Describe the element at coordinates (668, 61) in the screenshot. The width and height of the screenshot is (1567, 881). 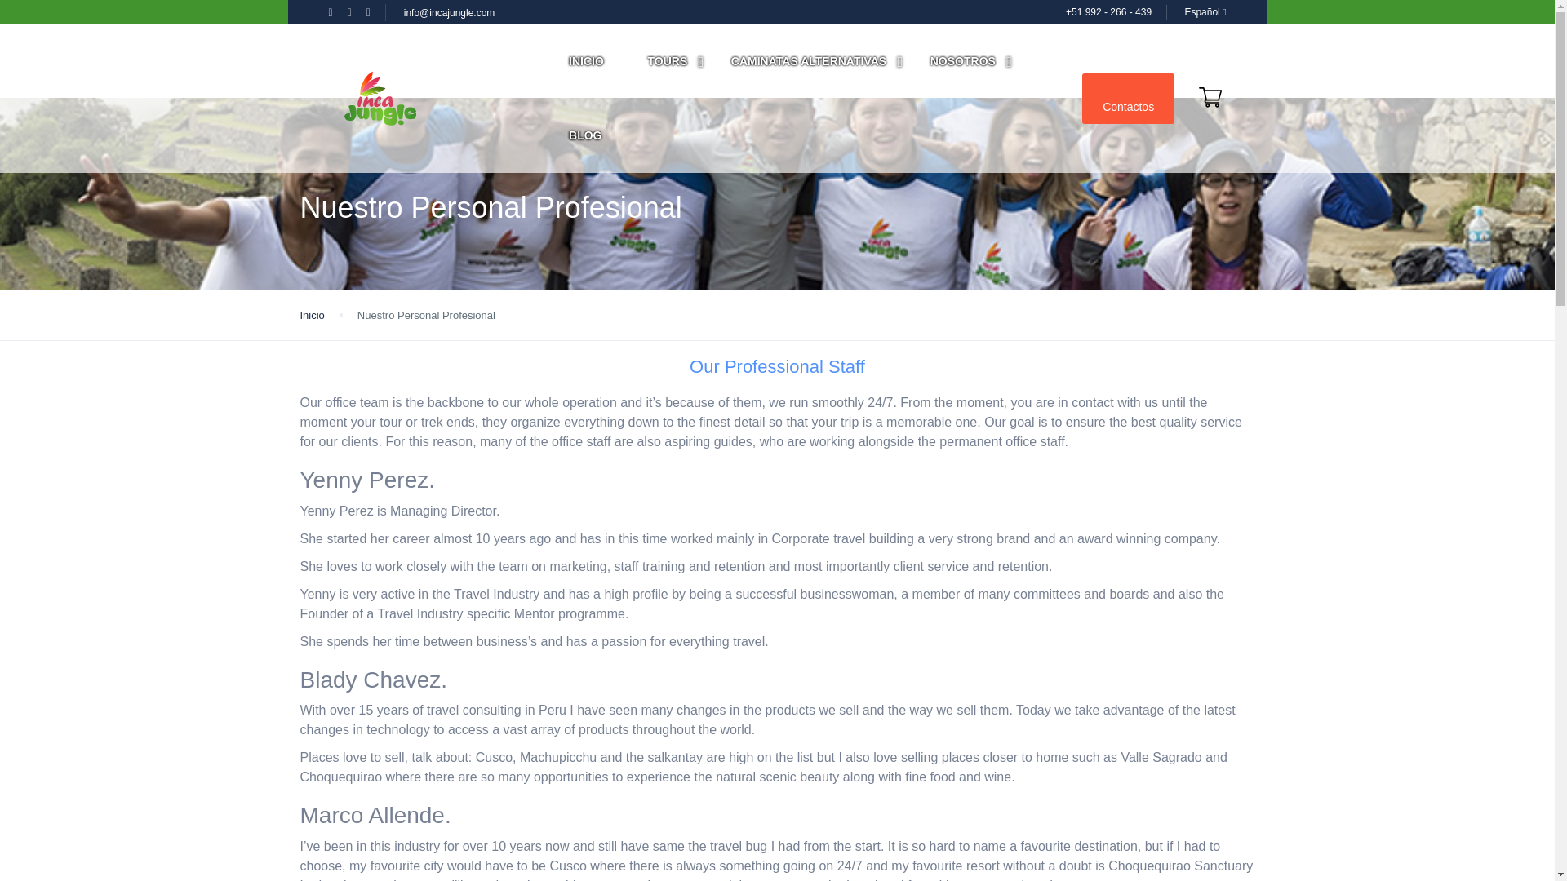
I see `TOURS` at that location.